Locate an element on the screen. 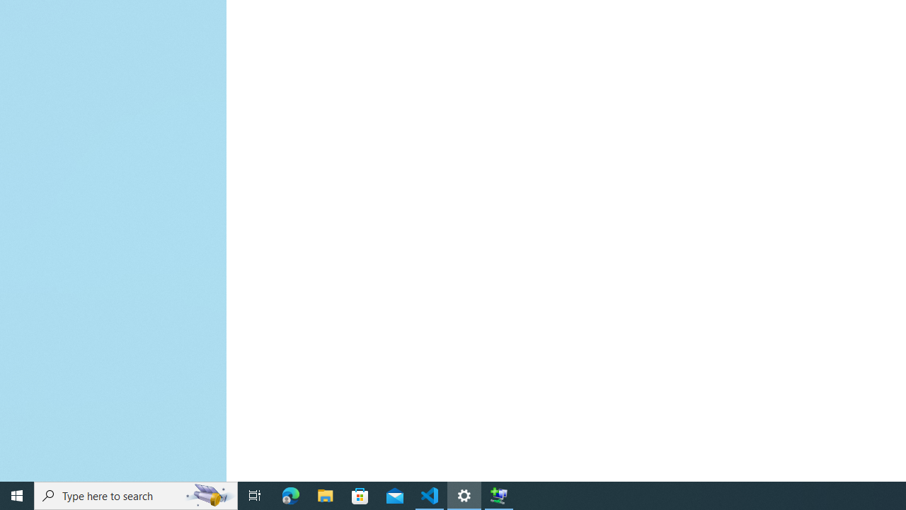 The image size is (906, 510). Microsoft Edge is located at coordinates (291, 496).